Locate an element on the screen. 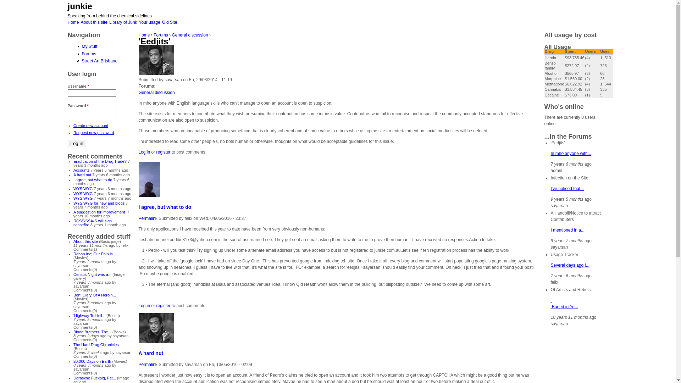 Image resolution: width=681 pixels, height=383 pixels. About this site is located at coordinates (94, 22).